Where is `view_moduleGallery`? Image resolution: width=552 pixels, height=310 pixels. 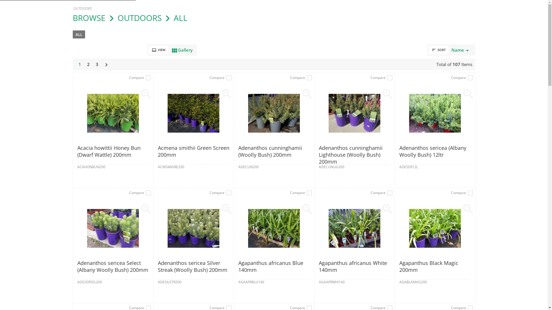
view_moduleGallery is located at coordinates (182, 50).